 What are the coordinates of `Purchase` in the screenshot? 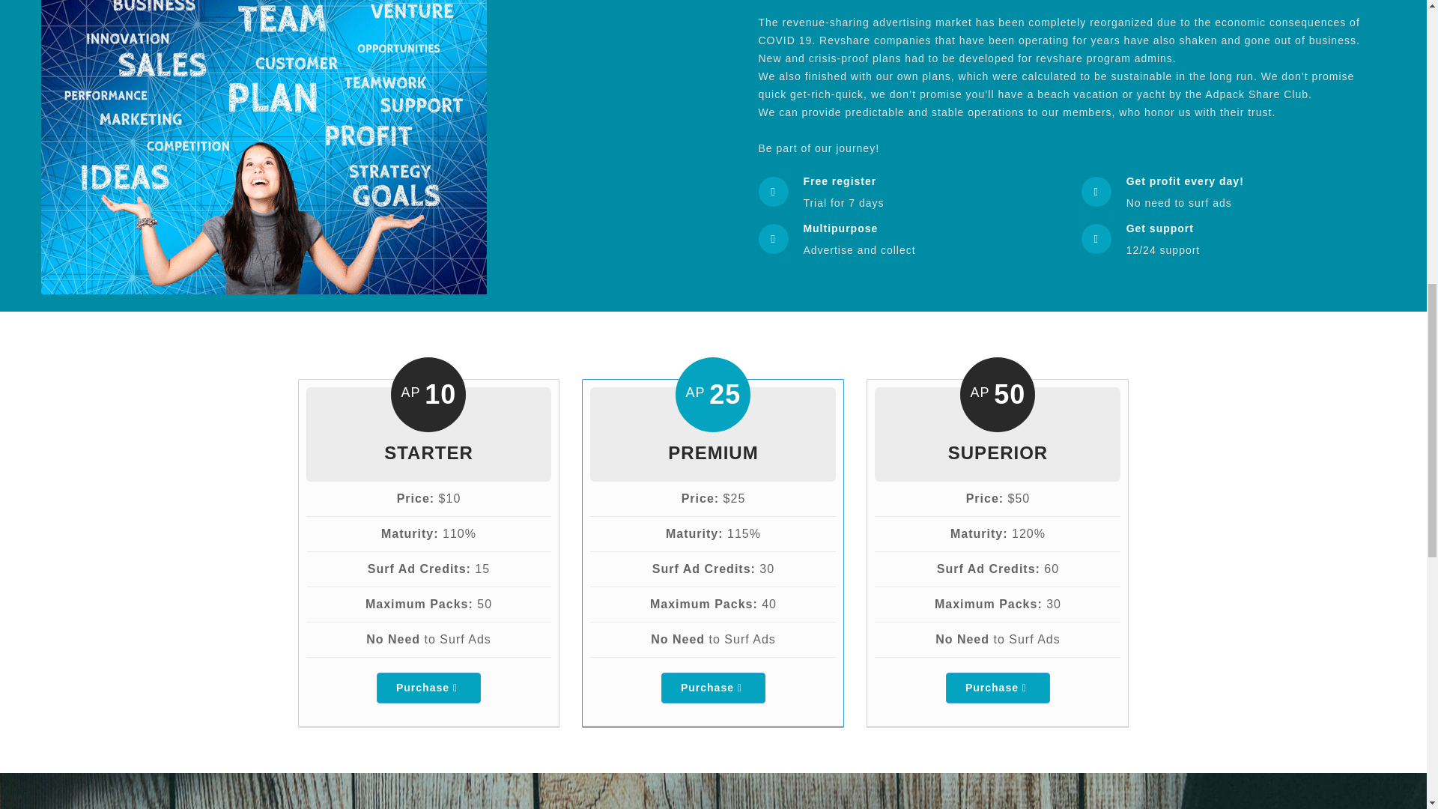 It's located at (713, 688).